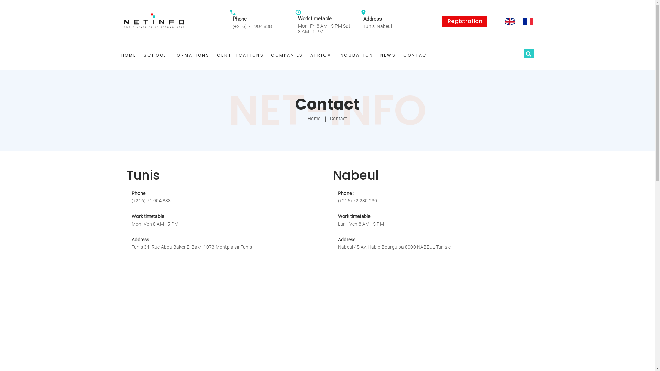 This screenshot has height=371, width=660. Describe the element at coordinates (314, 119) in the screenshot. I see `Home` at that location.